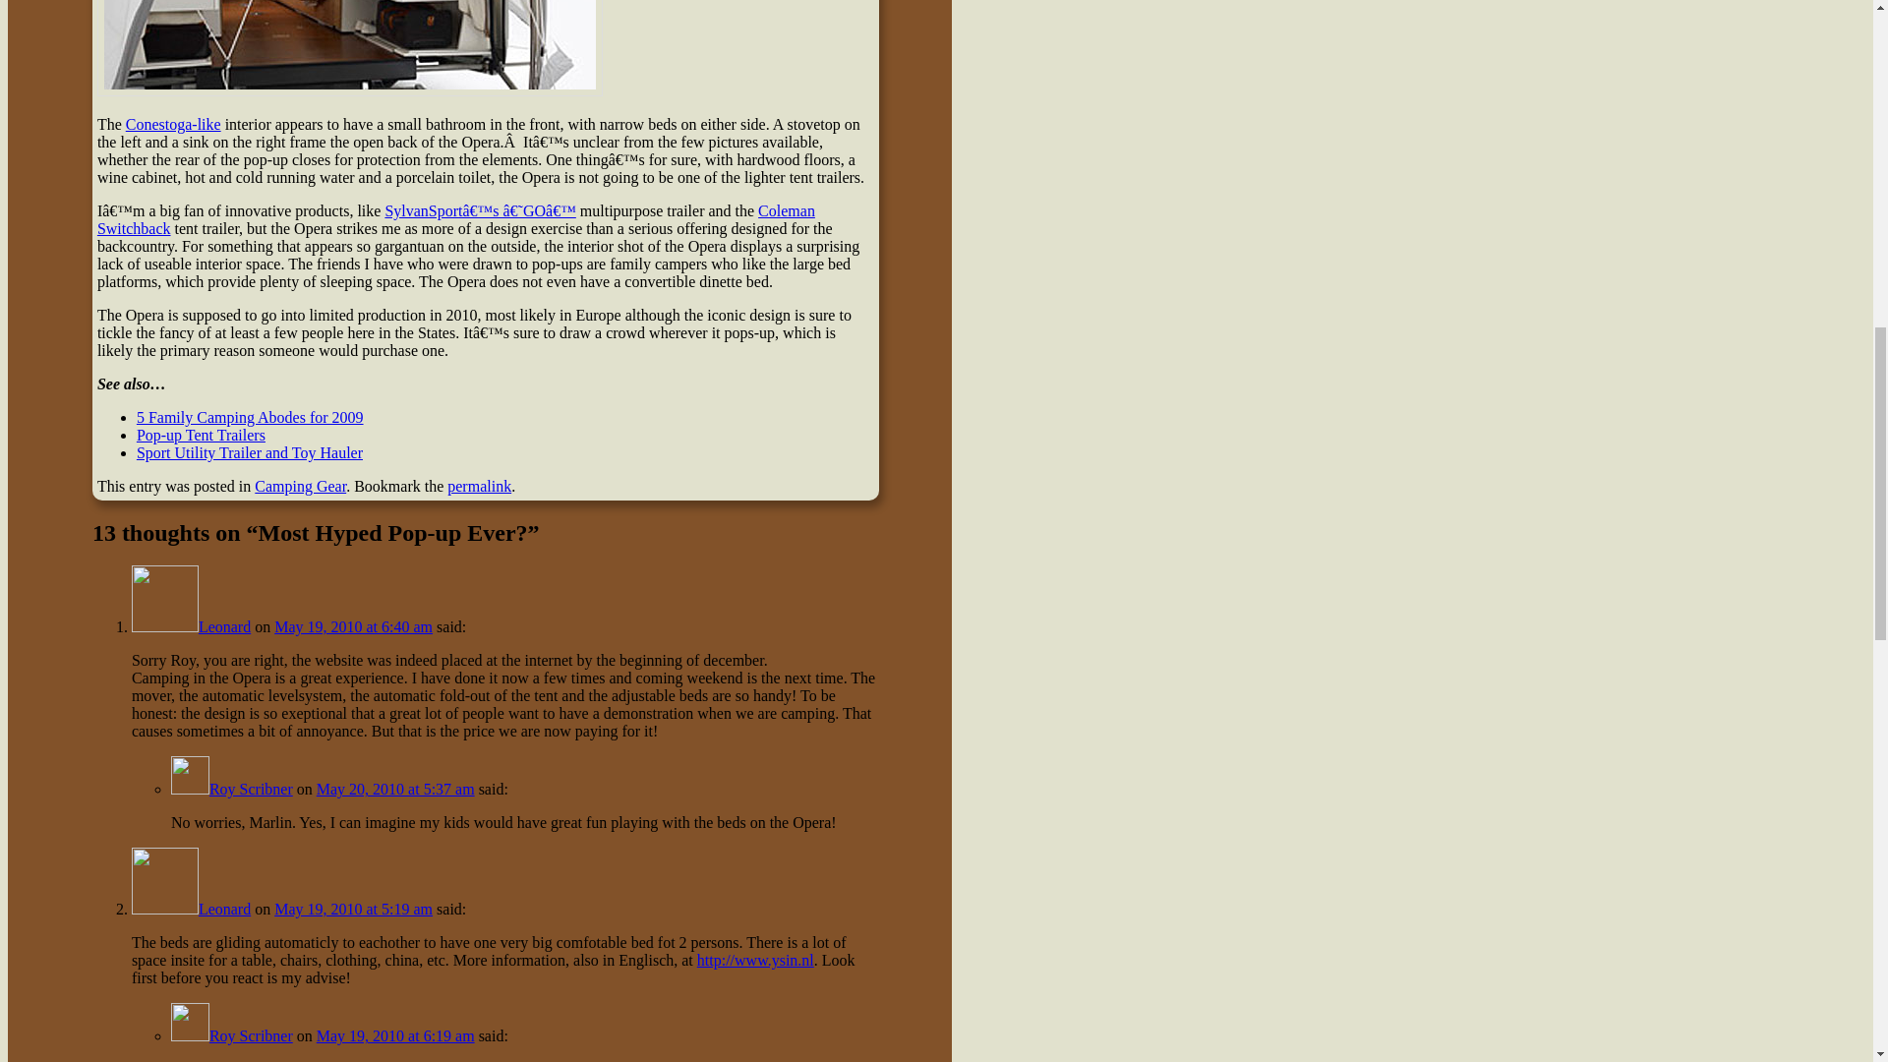 The height and width of the screenshot is (1062, 1888). Describe the element at coordinates (480, 210) in the screenshot. I see `CampingBlogger - 5 Family Camping Abodes for 2009` at that location.